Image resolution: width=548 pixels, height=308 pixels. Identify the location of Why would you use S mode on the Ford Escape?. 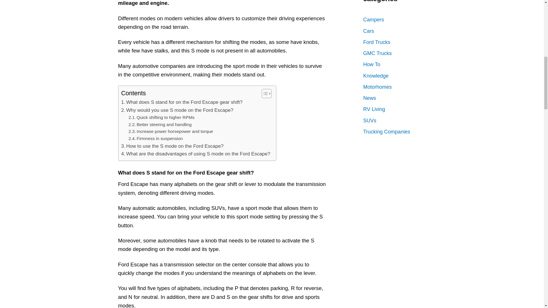
(177, 110).